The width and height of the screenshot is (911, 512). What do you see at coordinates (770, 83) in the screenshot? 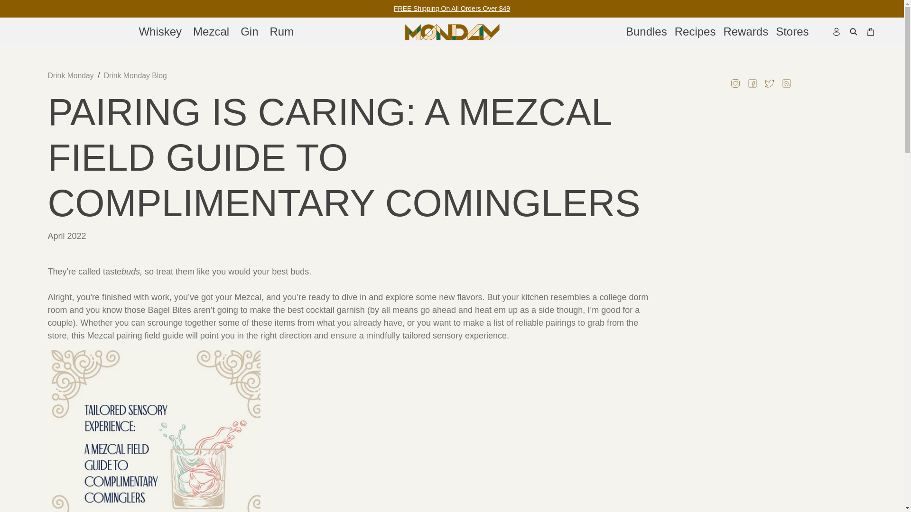
I see `Link to Twitter` at bounding box center [770, 83].